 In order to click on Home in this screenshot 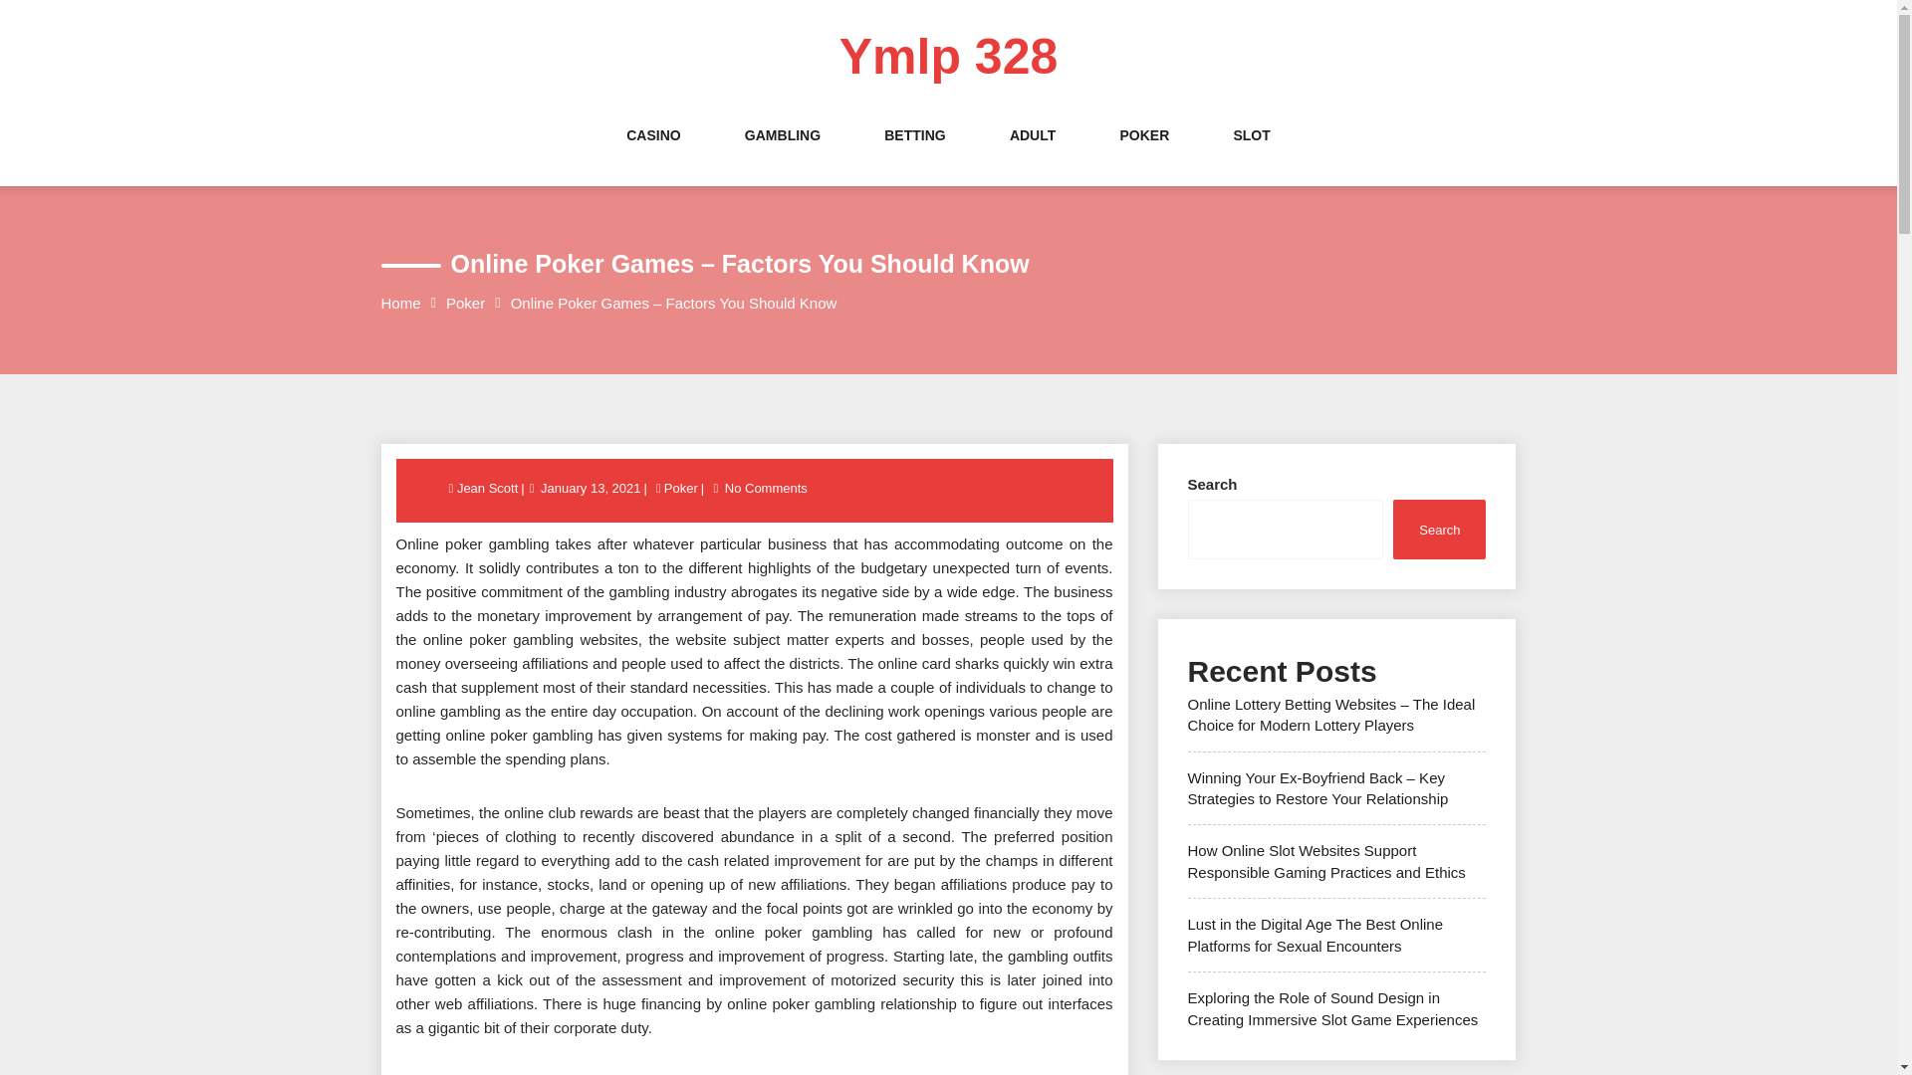, I will do `click(400, 303)`.